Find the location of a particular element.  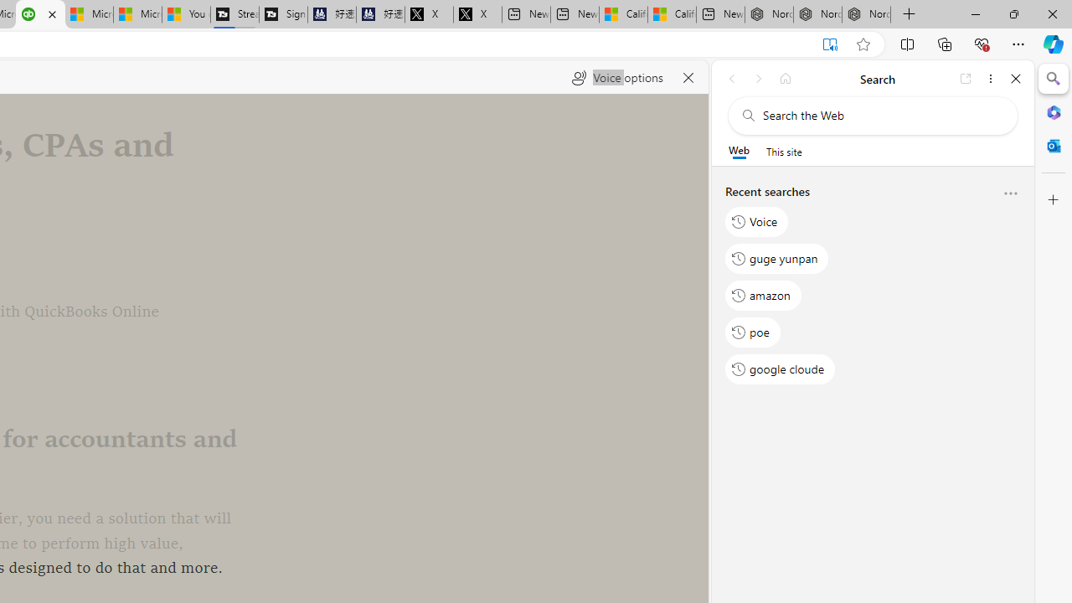

Close read aloud is located at coordinates (688, 77).